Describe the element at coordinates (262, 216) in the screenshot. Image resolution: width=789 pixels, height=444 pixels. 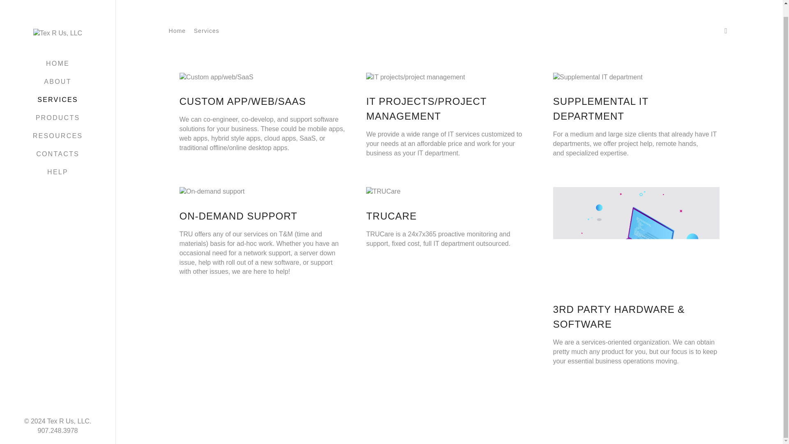
I see `ON-DEMAND SUPPORT` at that location.